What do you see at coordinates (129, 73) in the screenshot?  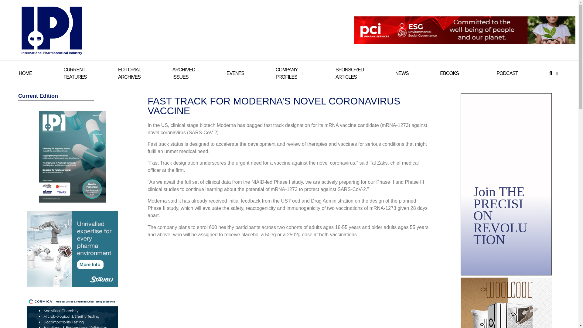 I see `NEWS` at bounding box center [129, 73].